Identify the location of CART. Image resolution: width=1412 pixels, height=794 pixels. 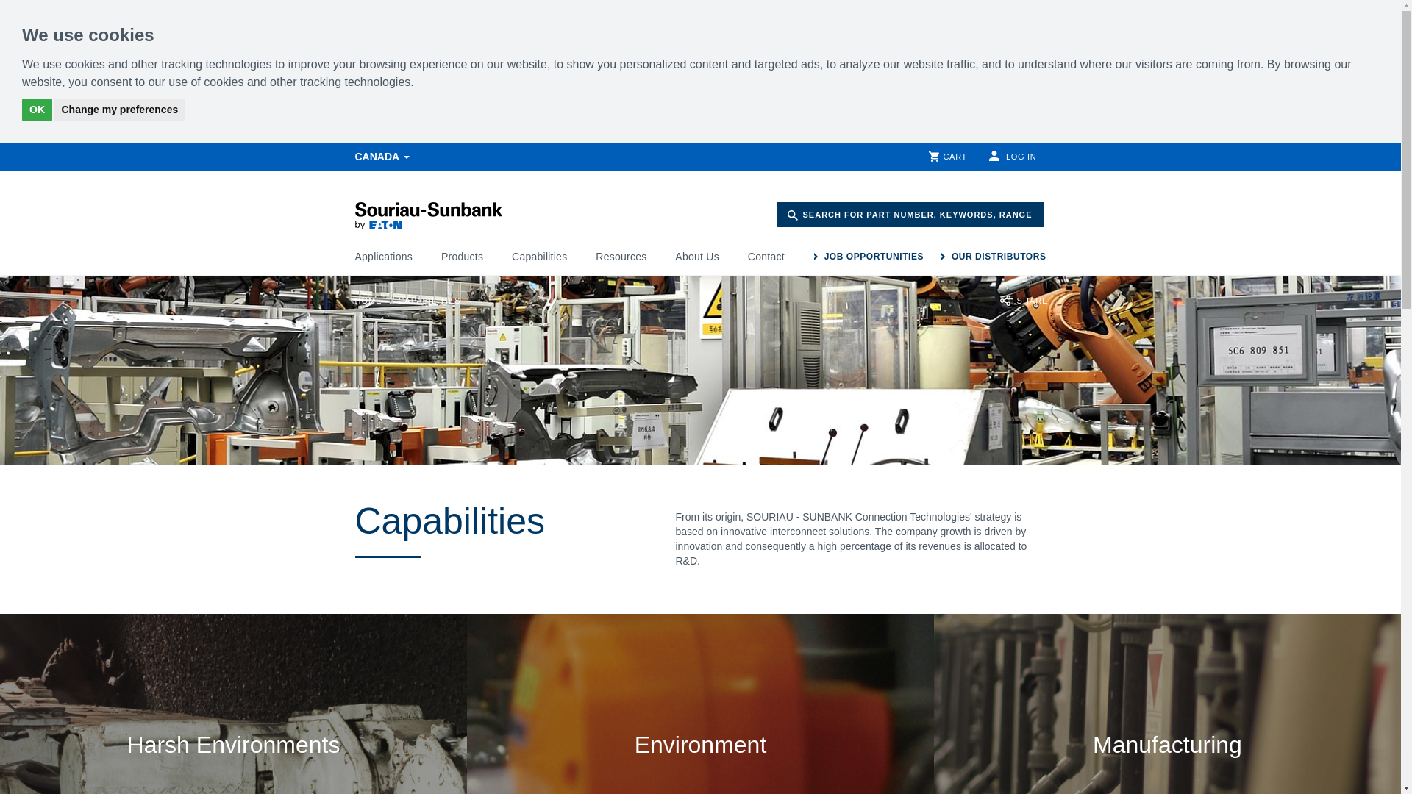
(947, 157).